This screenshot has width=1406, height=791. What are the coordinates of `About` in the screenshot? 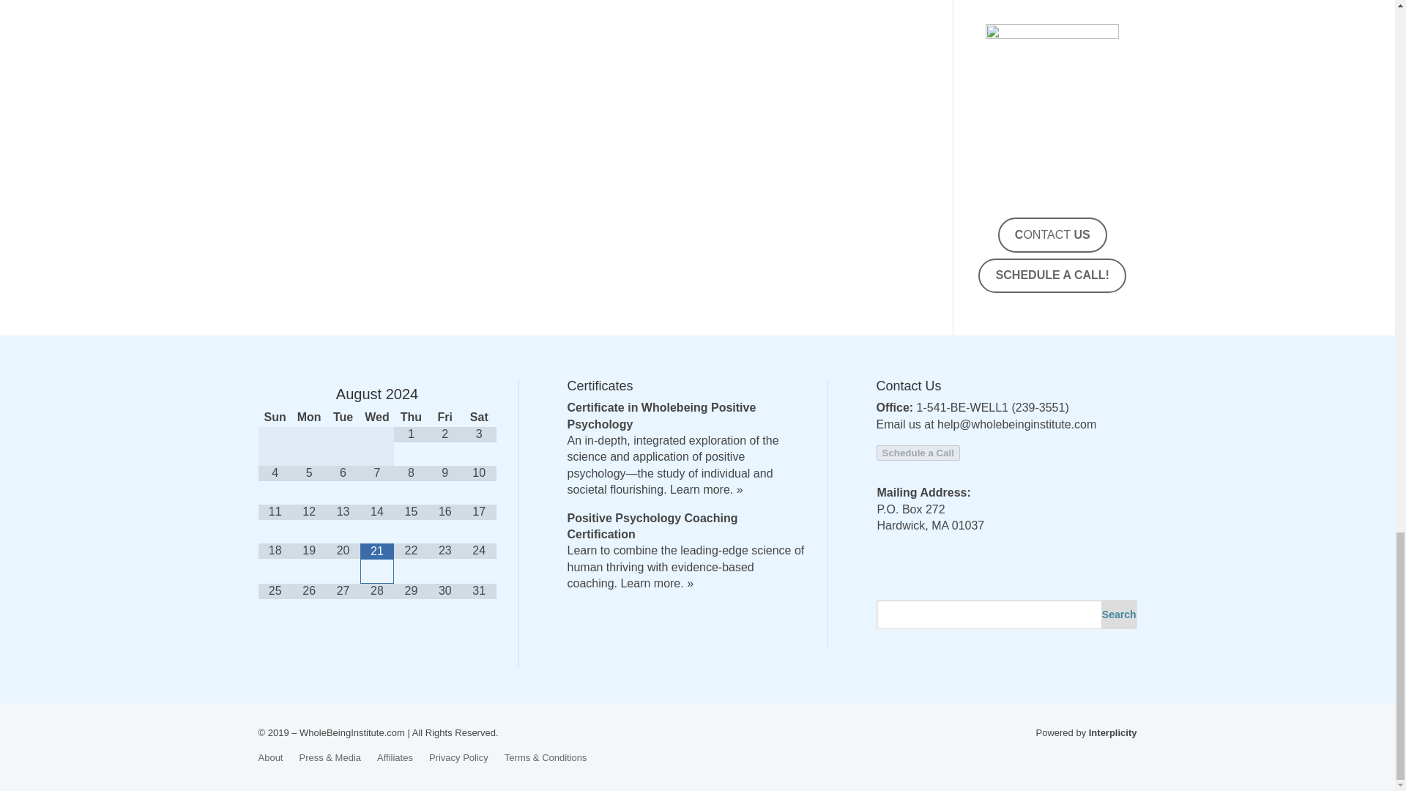 It's located at (269, 754).